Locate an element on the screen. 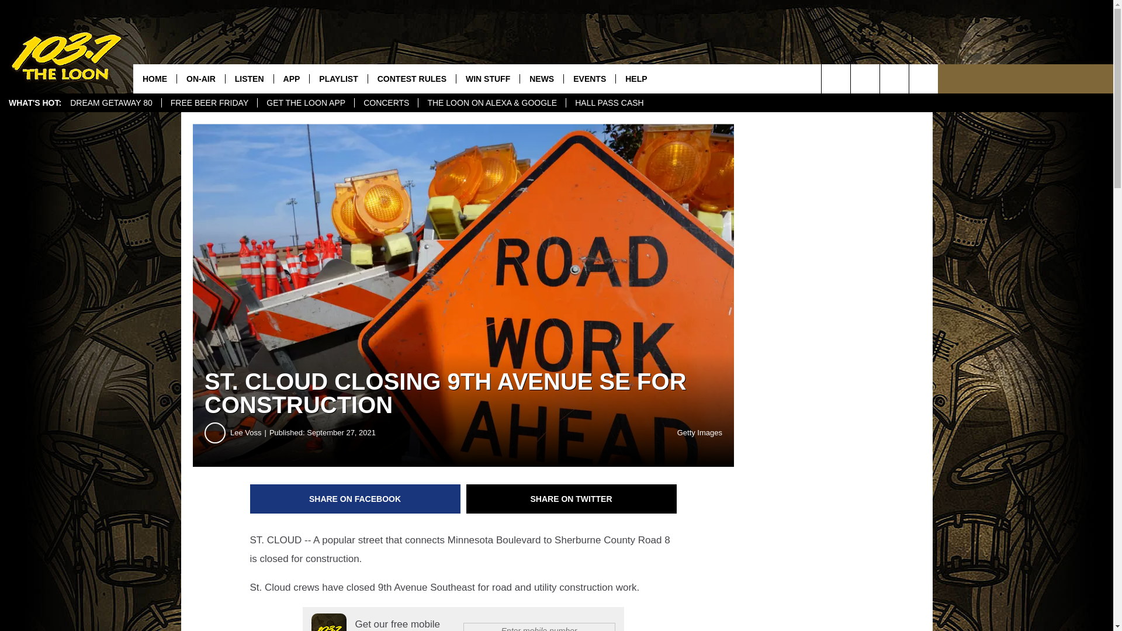  FREE BEER FRIDAY is located at coordinates (209, 103).